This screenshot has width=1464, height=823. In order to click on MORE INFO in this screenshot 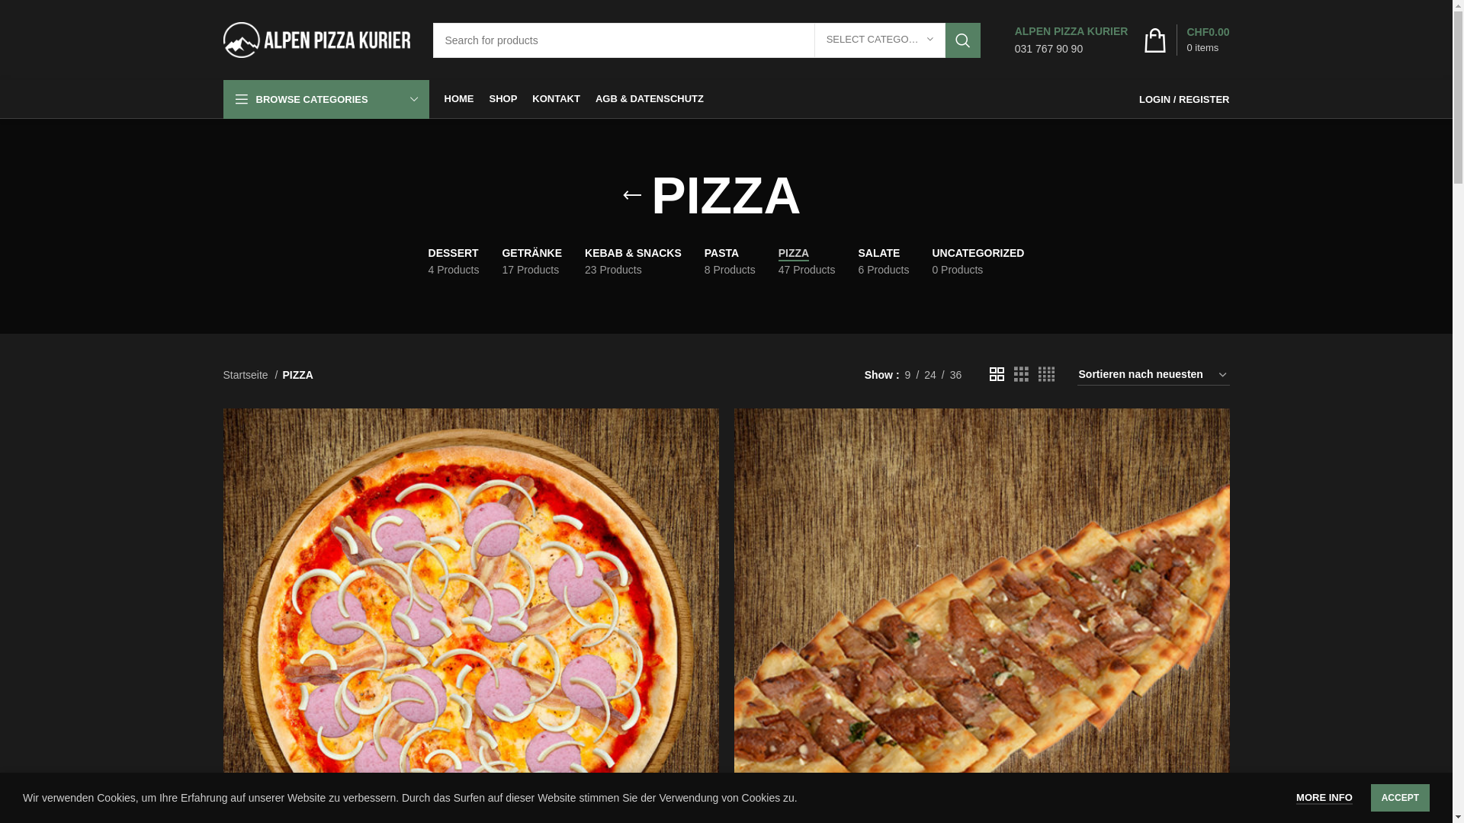, I will do `click(1324, 799)`.